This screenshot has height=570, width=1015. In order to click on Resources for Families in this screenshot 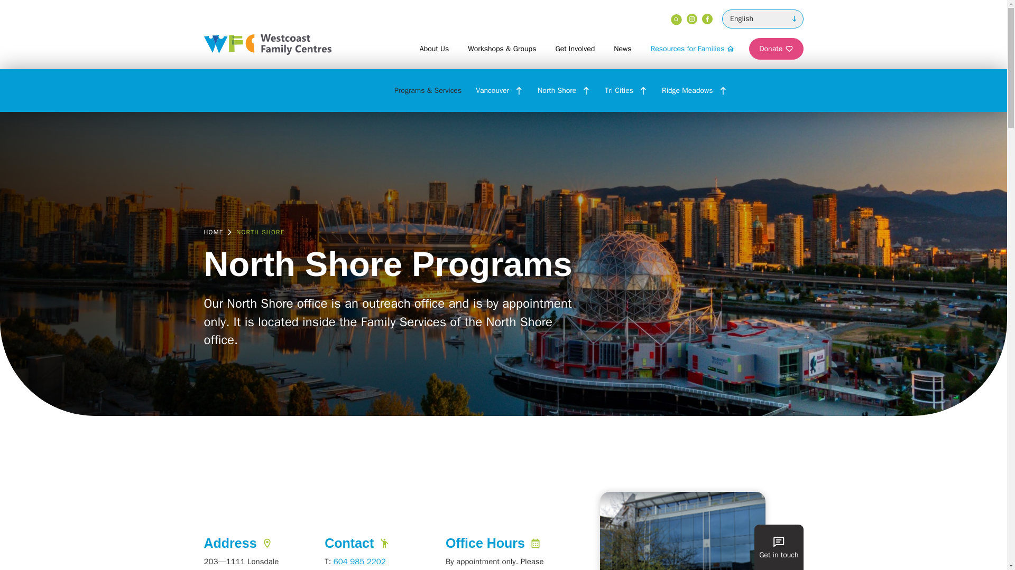, I will do `click(693, 49)`.